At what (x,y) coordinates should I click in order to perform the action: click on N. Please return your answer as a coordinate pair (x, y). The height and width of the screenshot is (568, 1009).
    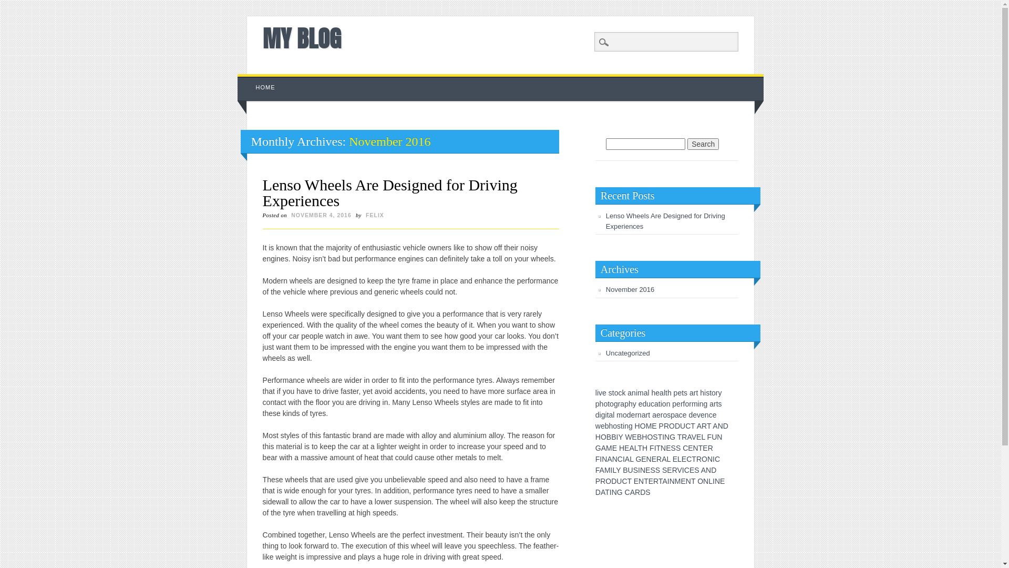
    Looking at the image, I should click on (706, 481).